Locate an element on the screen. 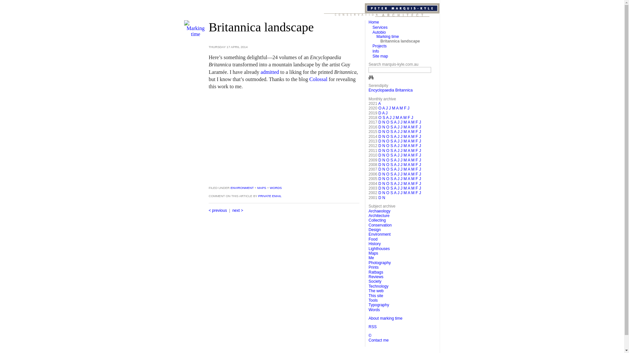  M is located at coordinates (405, 160).